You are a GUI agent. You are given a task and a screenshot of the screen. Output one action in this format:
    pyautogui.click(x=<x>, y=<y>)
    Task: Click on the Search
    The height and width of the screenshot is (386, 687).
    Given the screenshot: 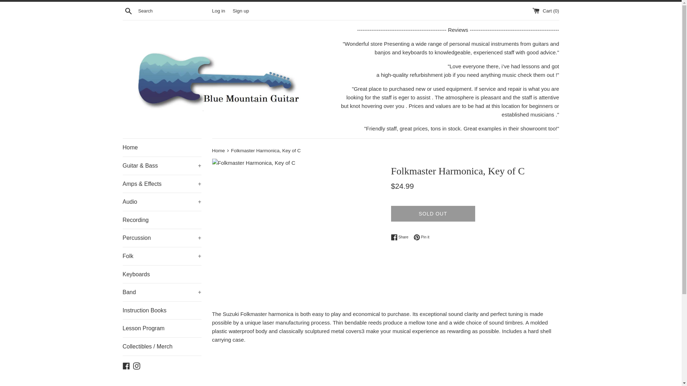 What is the action you would take?
    pyautogui.click(x=128, y=10)
    